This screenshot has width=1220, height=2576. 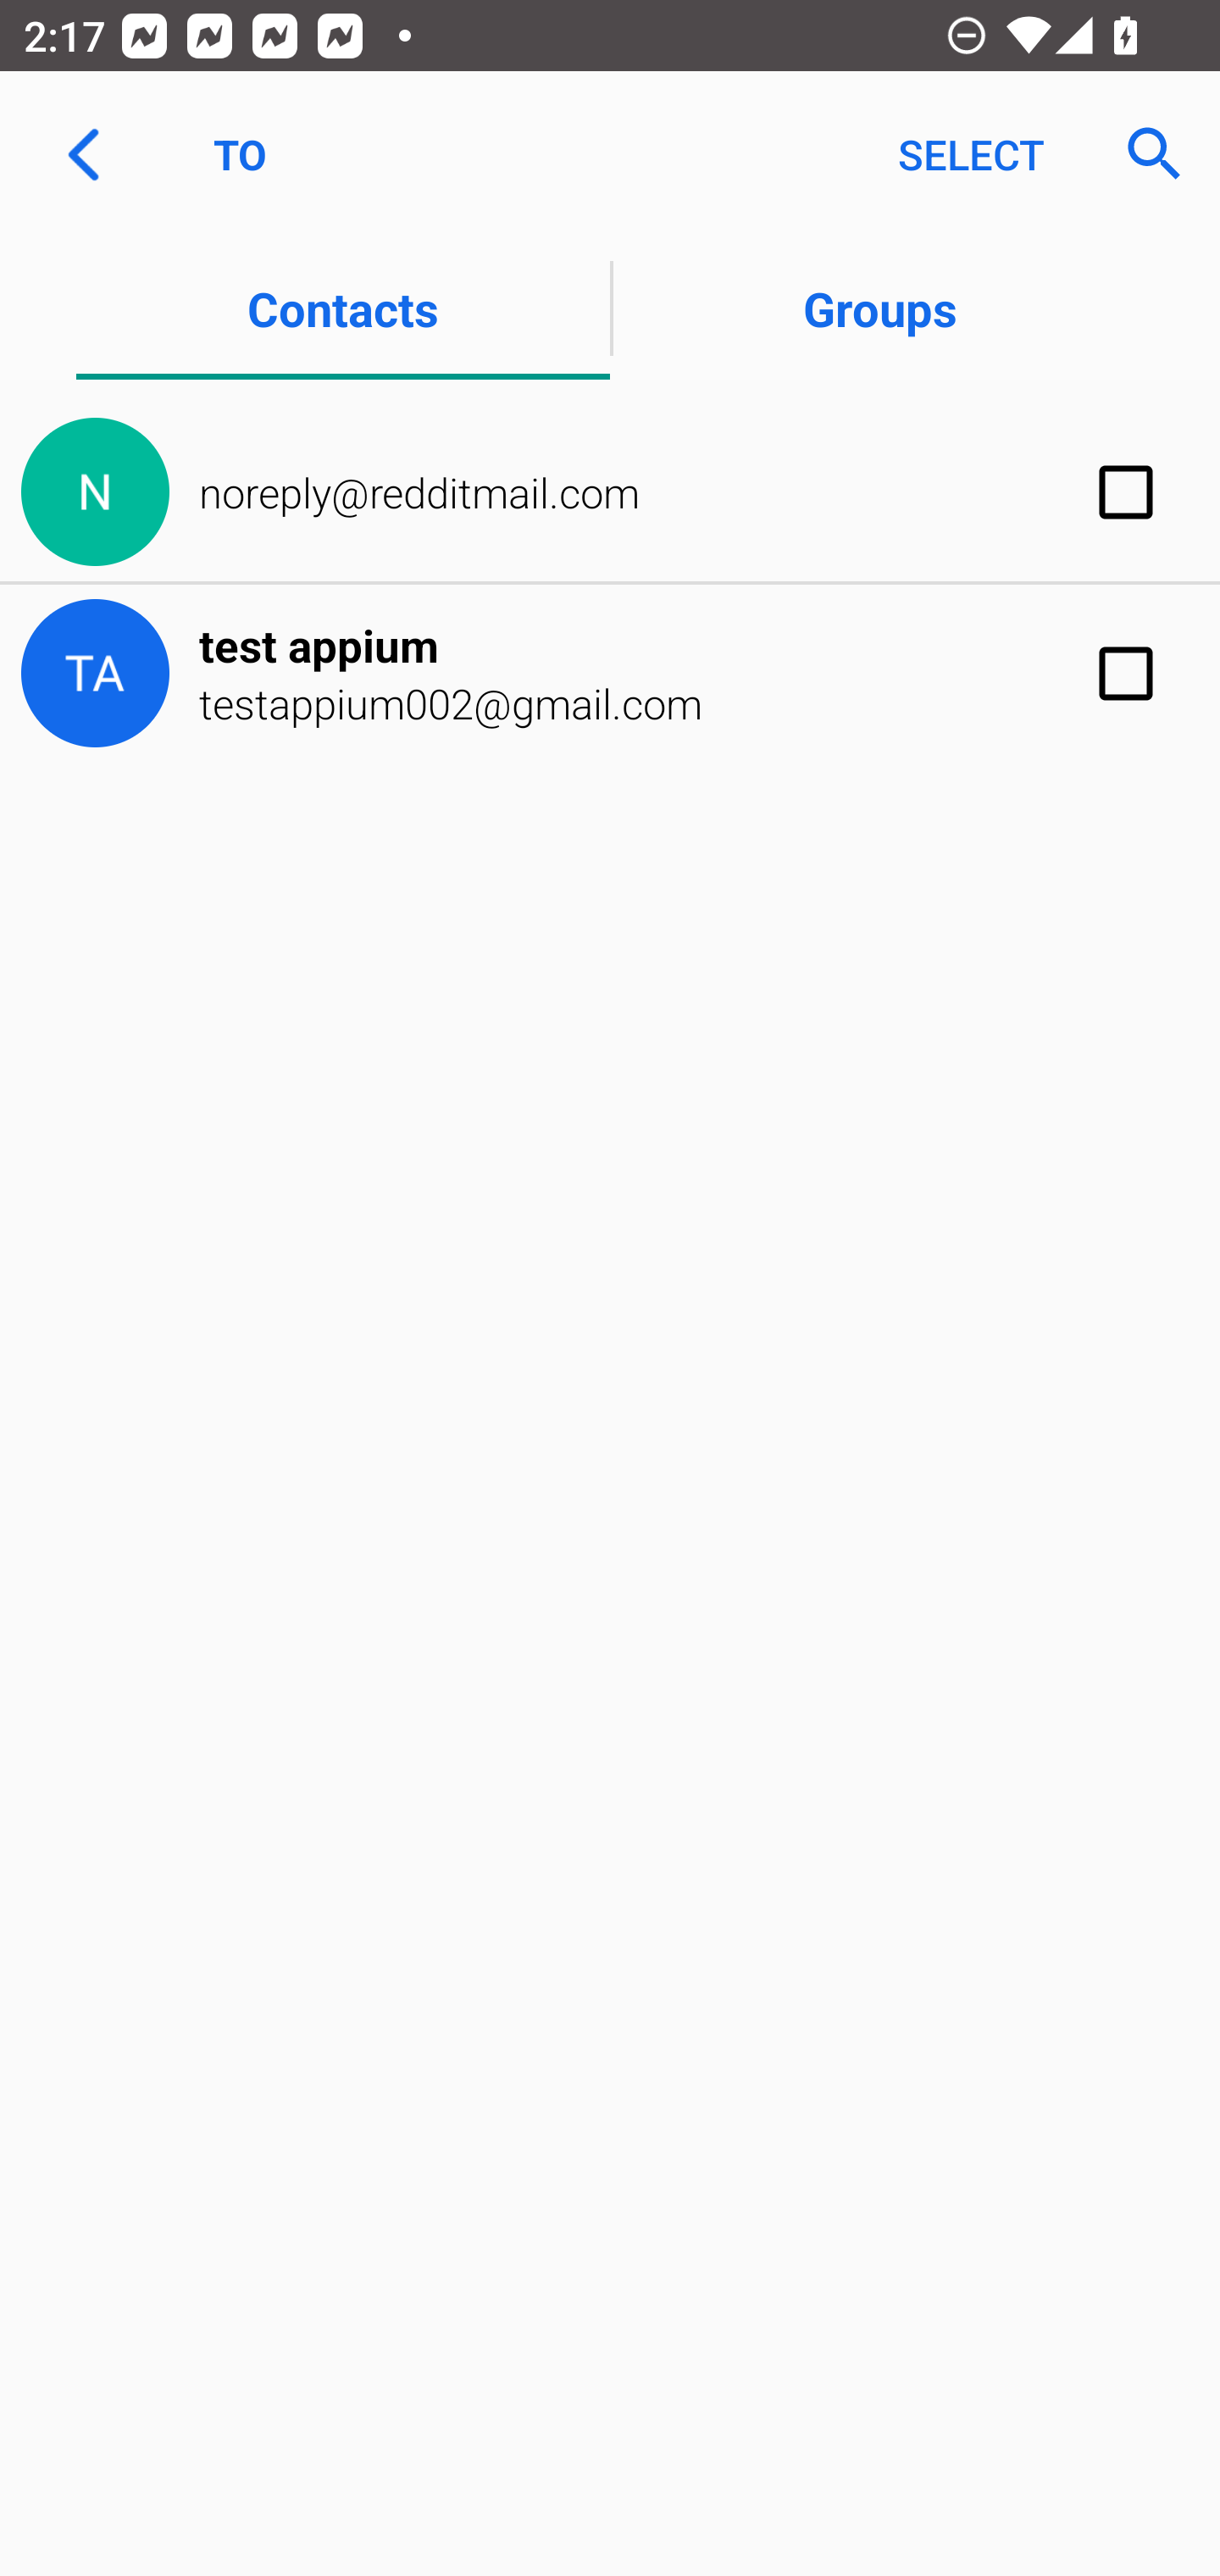 I want to click on test appium testappium002@gmail.com, so click(x=610, y=673).